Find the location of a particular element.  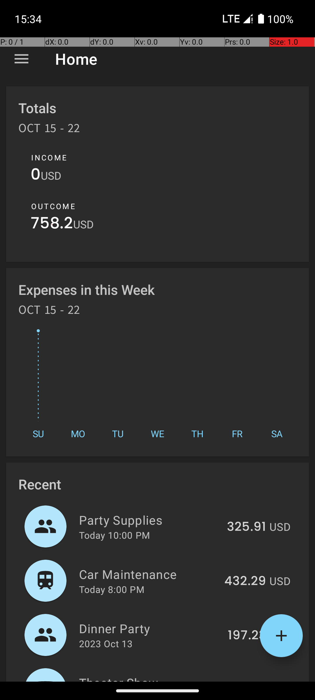

432.29 is located at coordinates (245, 581).